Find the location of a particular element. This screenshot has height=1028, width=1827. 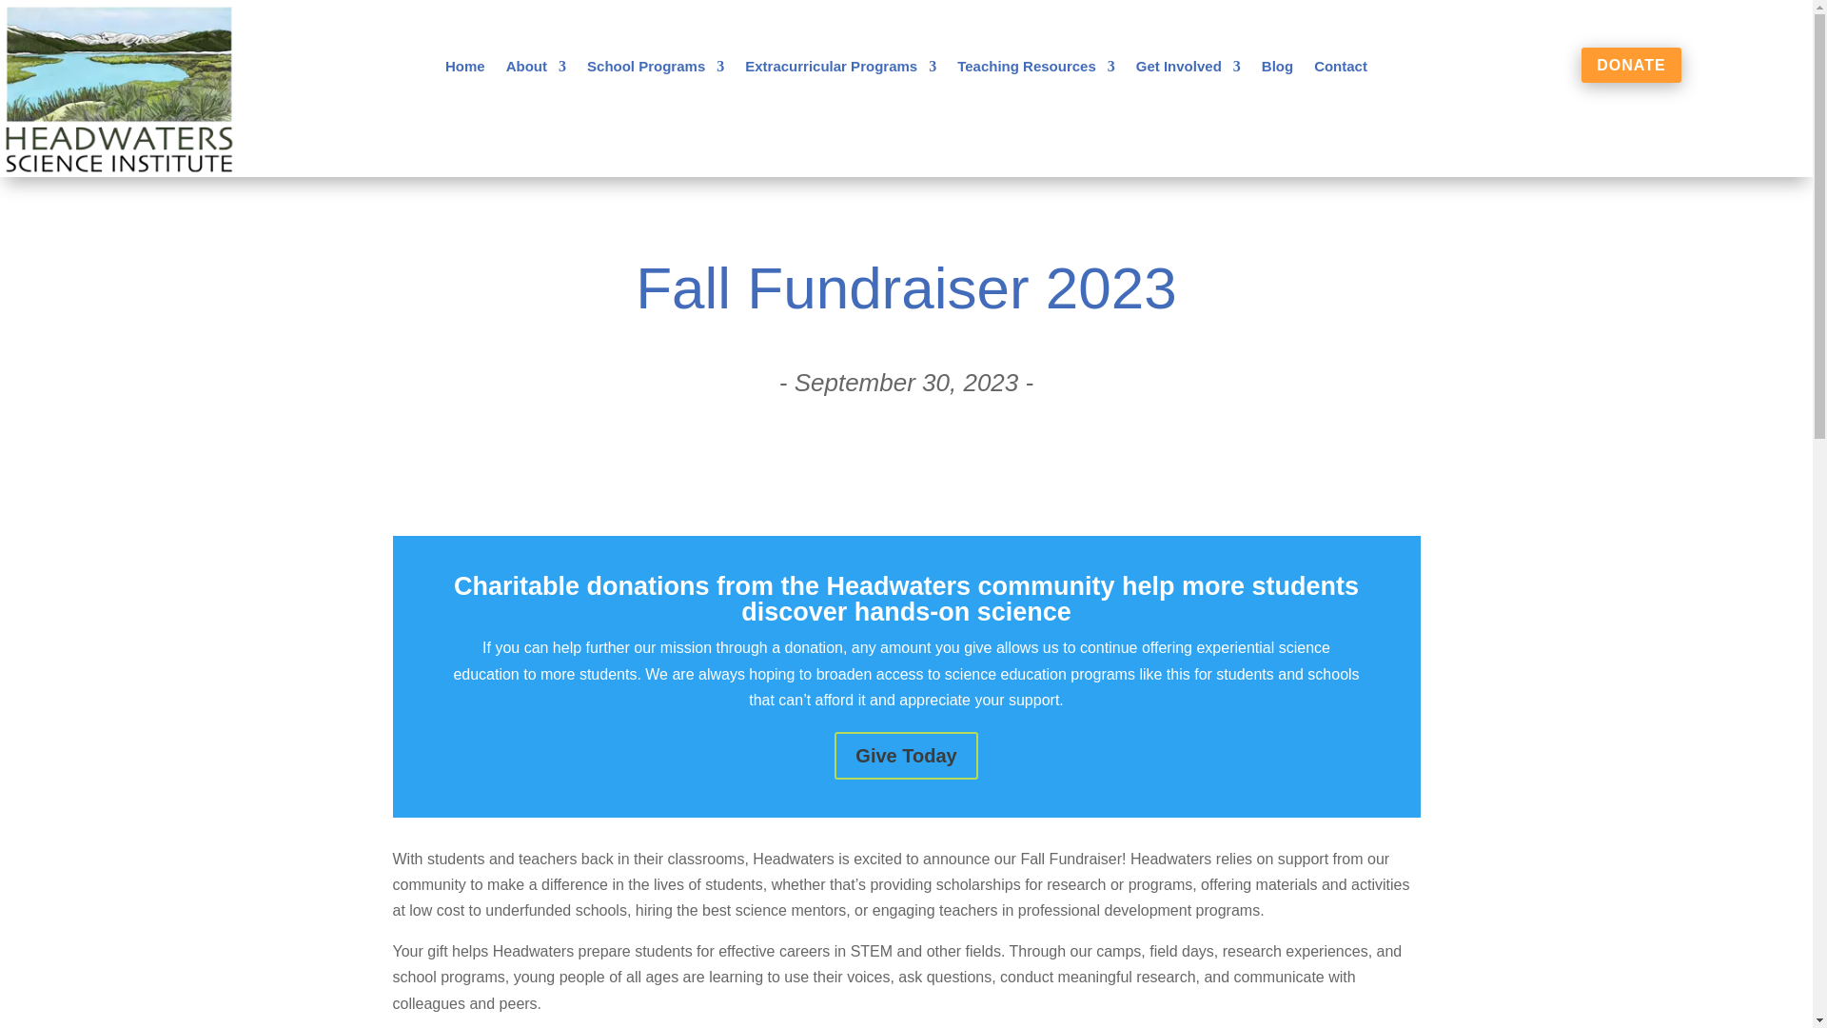

Get Involved is located at coordinates (1188, 70).